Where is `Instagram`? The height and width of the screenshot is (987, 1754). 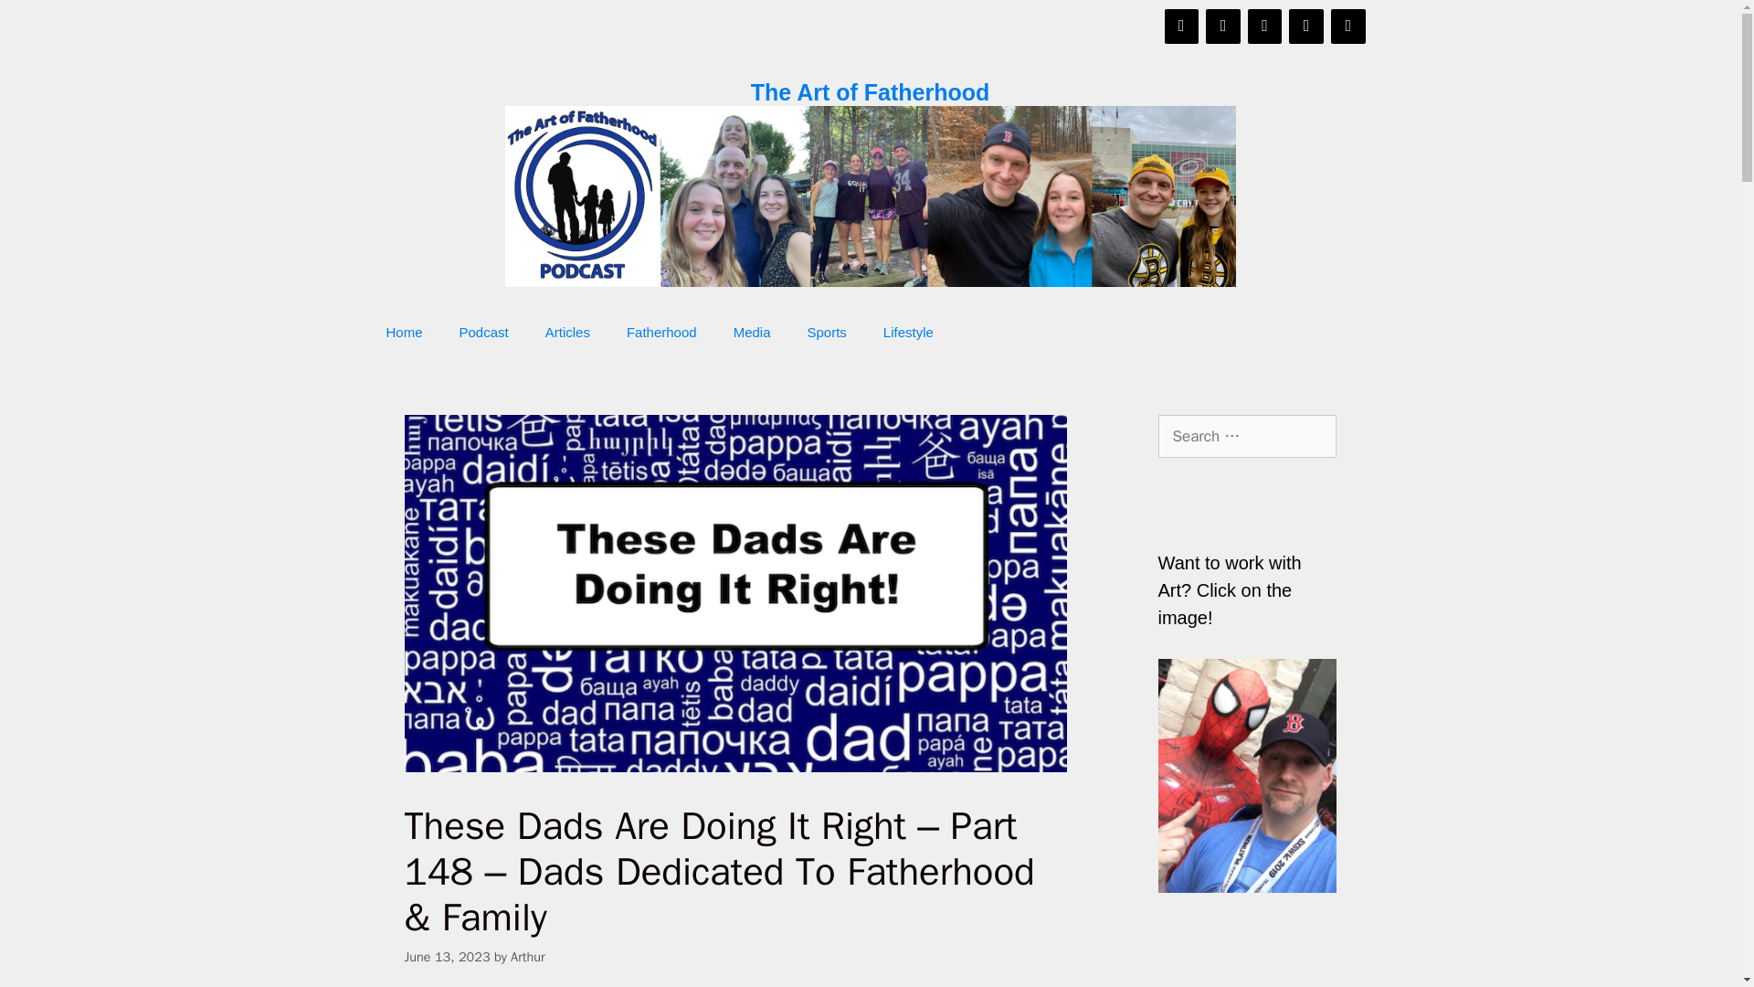 Instagram is located at coordinates (1264, 26).